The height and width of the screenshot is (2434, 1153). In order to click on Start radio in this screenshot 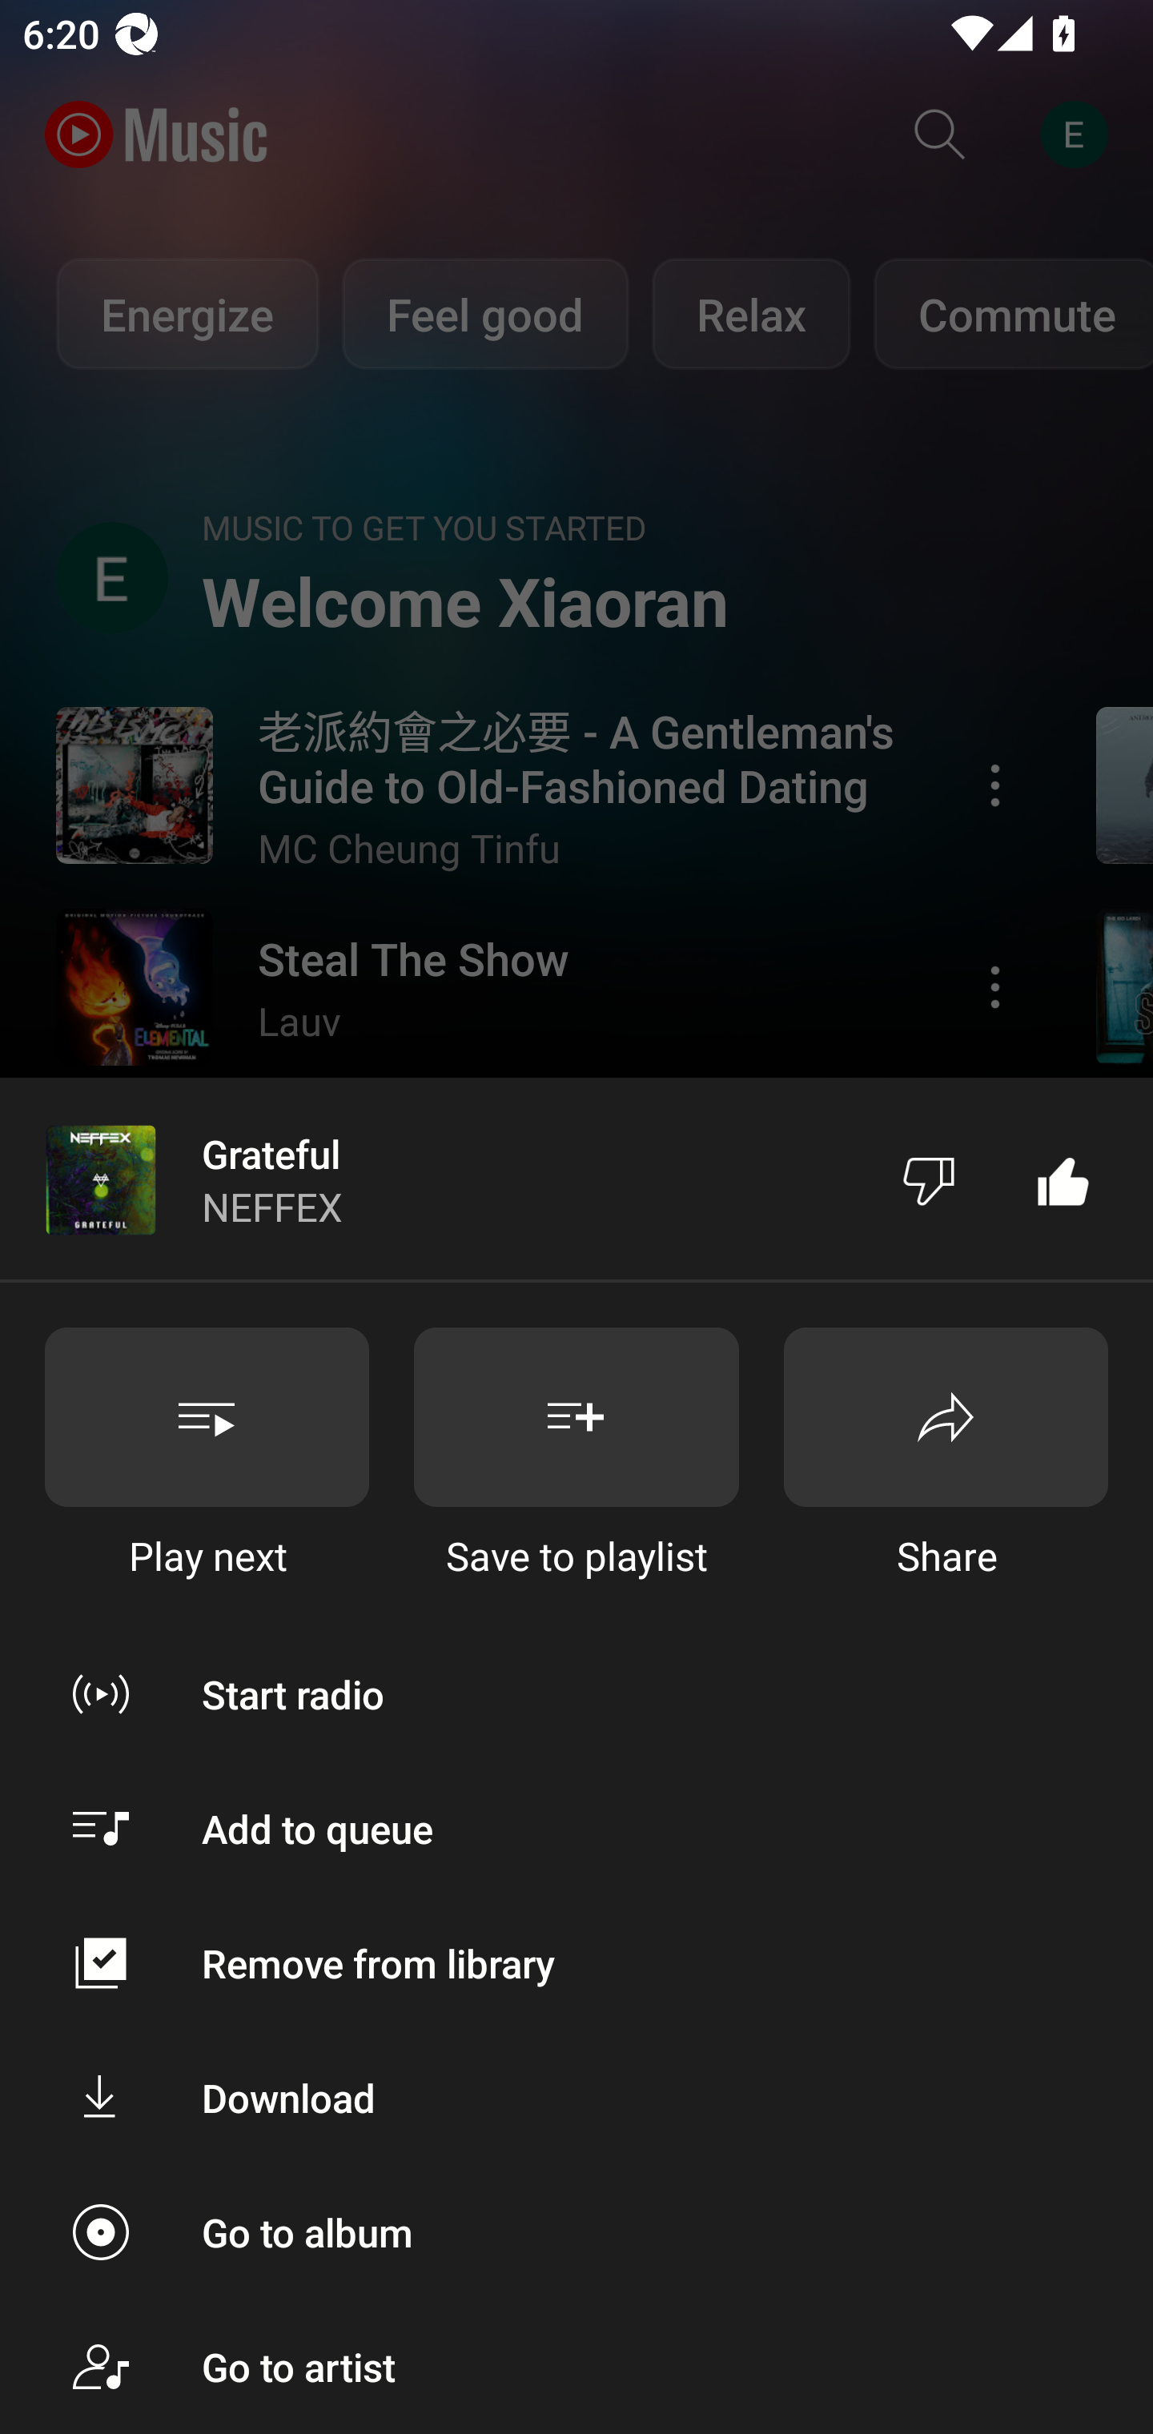, I will do `click(576, 1693)`.